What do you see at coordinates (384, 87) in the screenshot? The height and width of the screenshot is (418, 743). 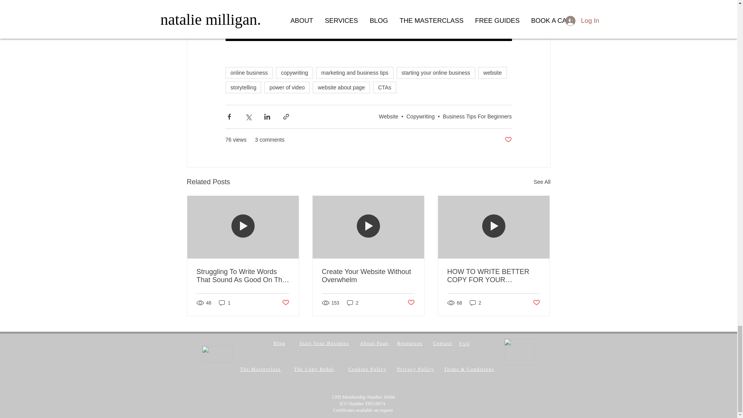 I see `CTAs` at bounding box center [384, 87].